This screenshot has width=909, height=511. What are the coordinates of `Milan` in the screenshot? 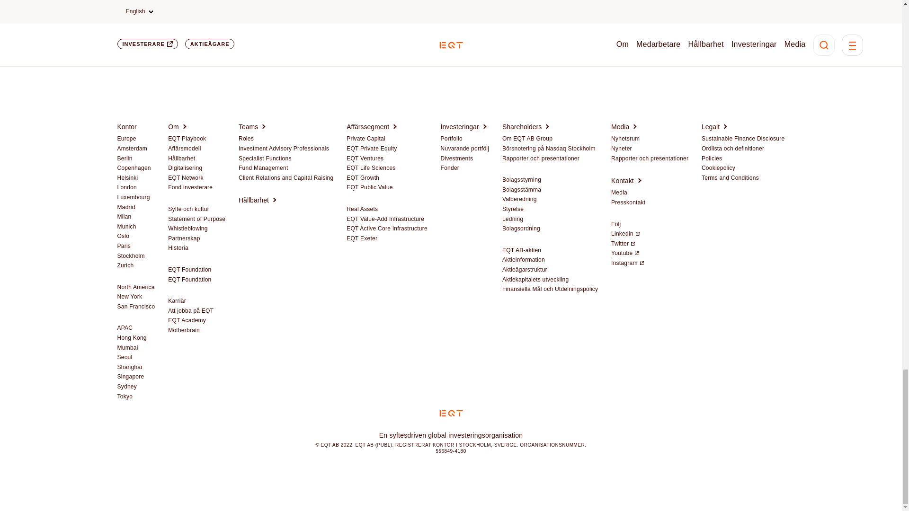 It's located at (124, 217).